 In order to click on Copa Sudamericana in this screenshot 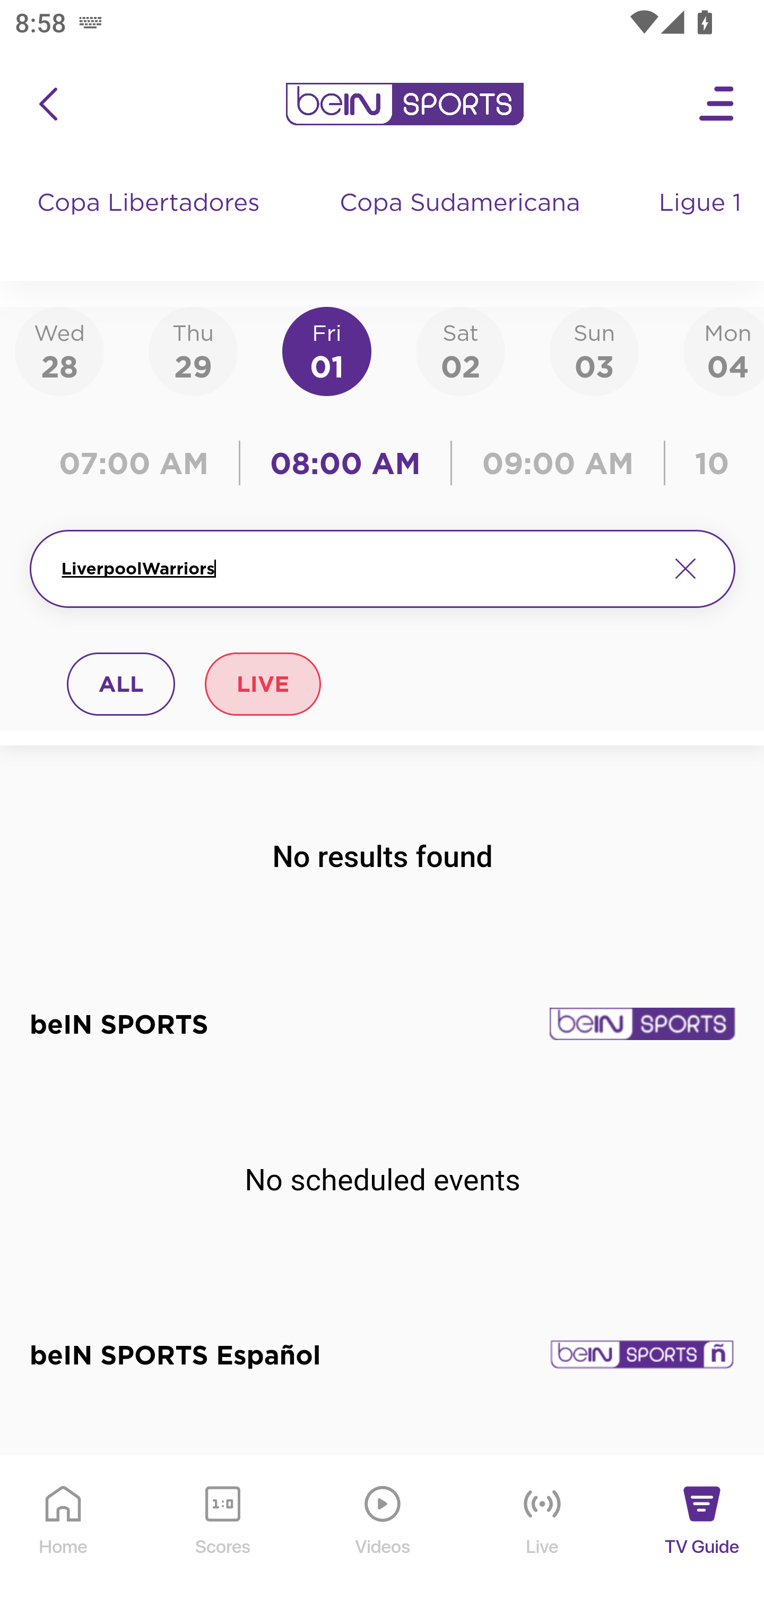, I will do `click(462, 223)`.